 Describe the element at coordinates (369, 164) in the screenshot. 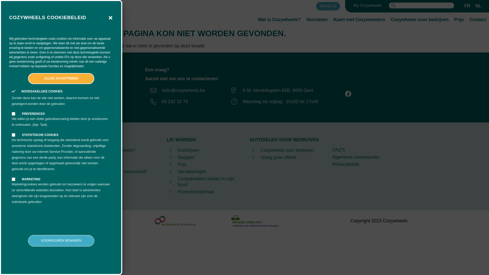

I see `Privacybeleid` at that location.